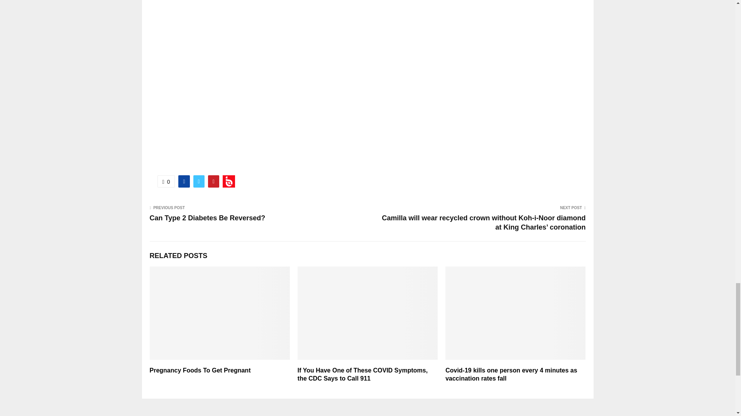 The width and height of the screenshot is (741, 416). Describe the element at coordinates (367, 19) in the screenshot. I see `Advertisement` at that location.